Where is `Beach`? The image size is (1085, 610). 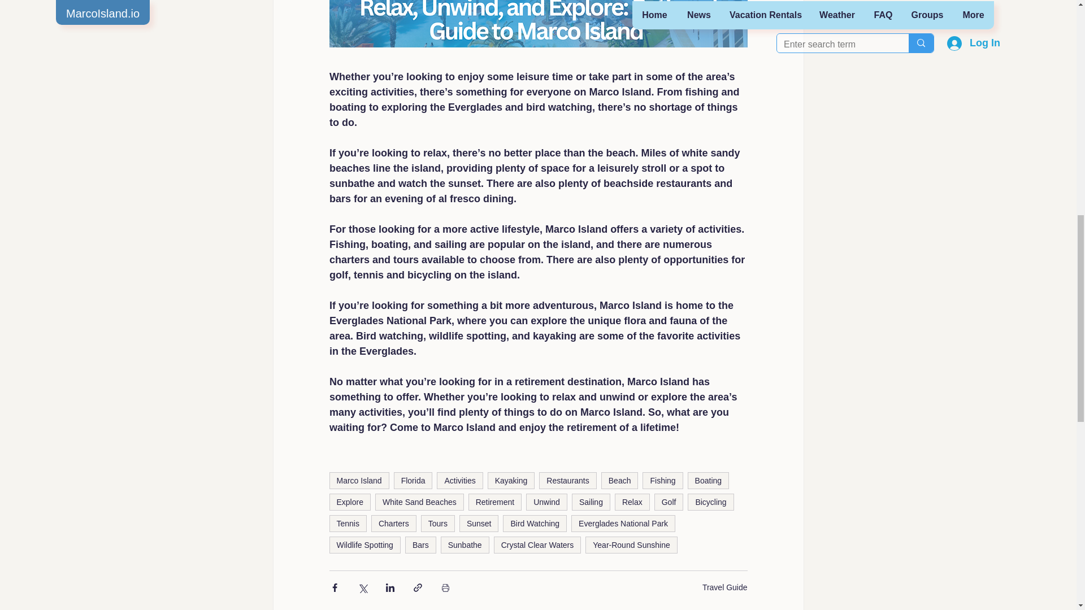 Beach is located at coordinates (619, 480).